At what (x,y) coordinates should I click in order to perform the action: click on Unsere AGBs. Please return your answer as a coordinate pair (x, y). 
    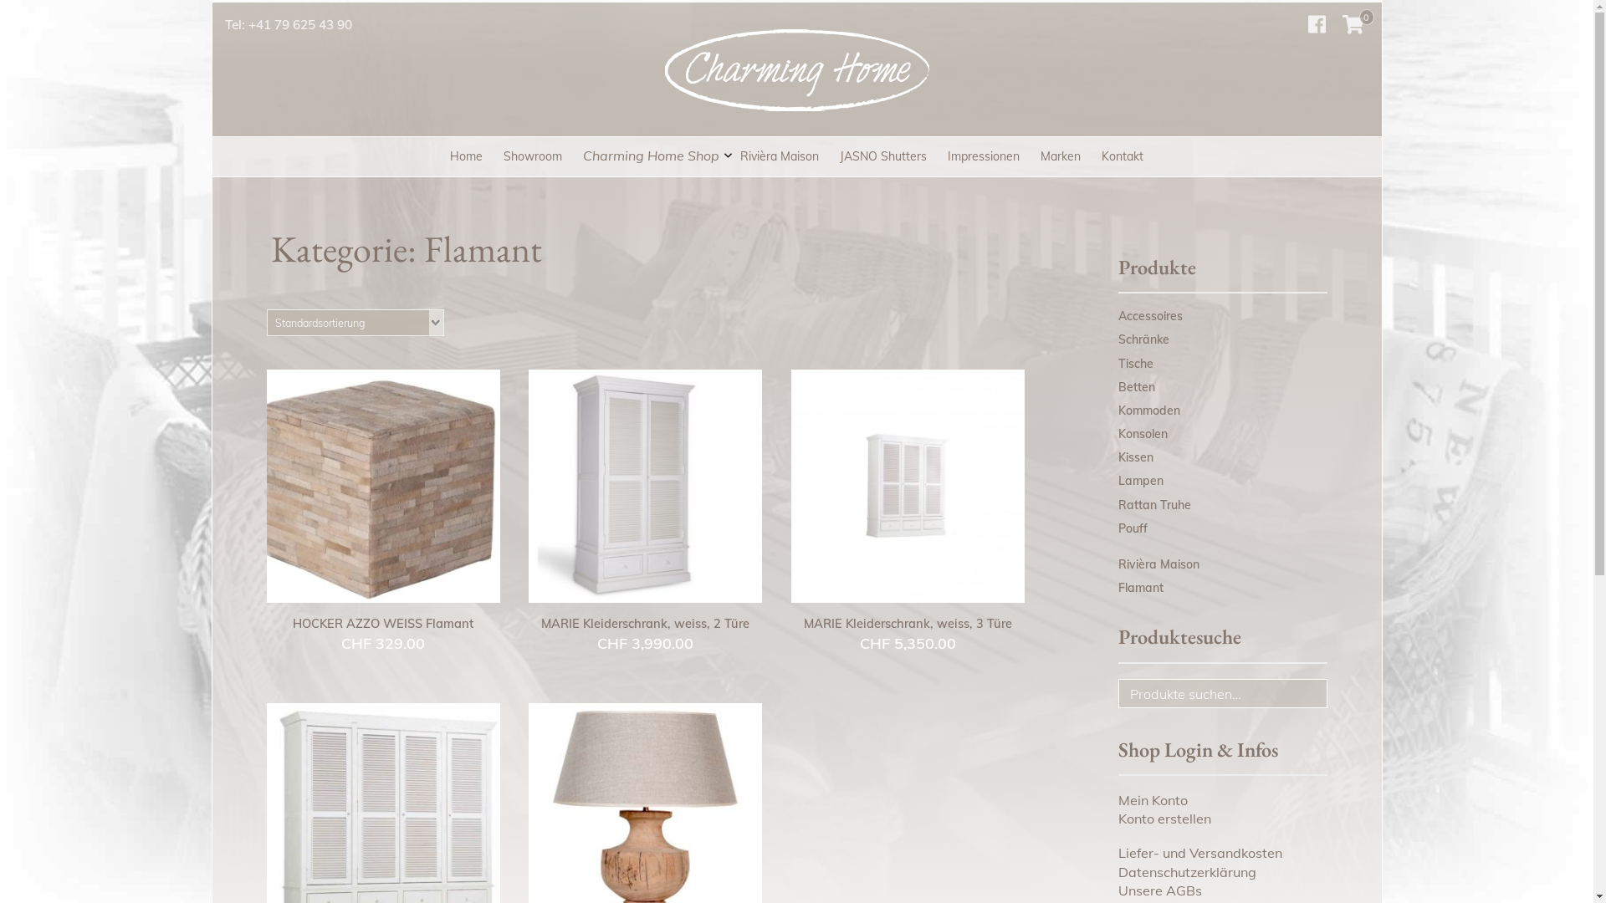
    Looking at the image, I should click on (1159, 890).